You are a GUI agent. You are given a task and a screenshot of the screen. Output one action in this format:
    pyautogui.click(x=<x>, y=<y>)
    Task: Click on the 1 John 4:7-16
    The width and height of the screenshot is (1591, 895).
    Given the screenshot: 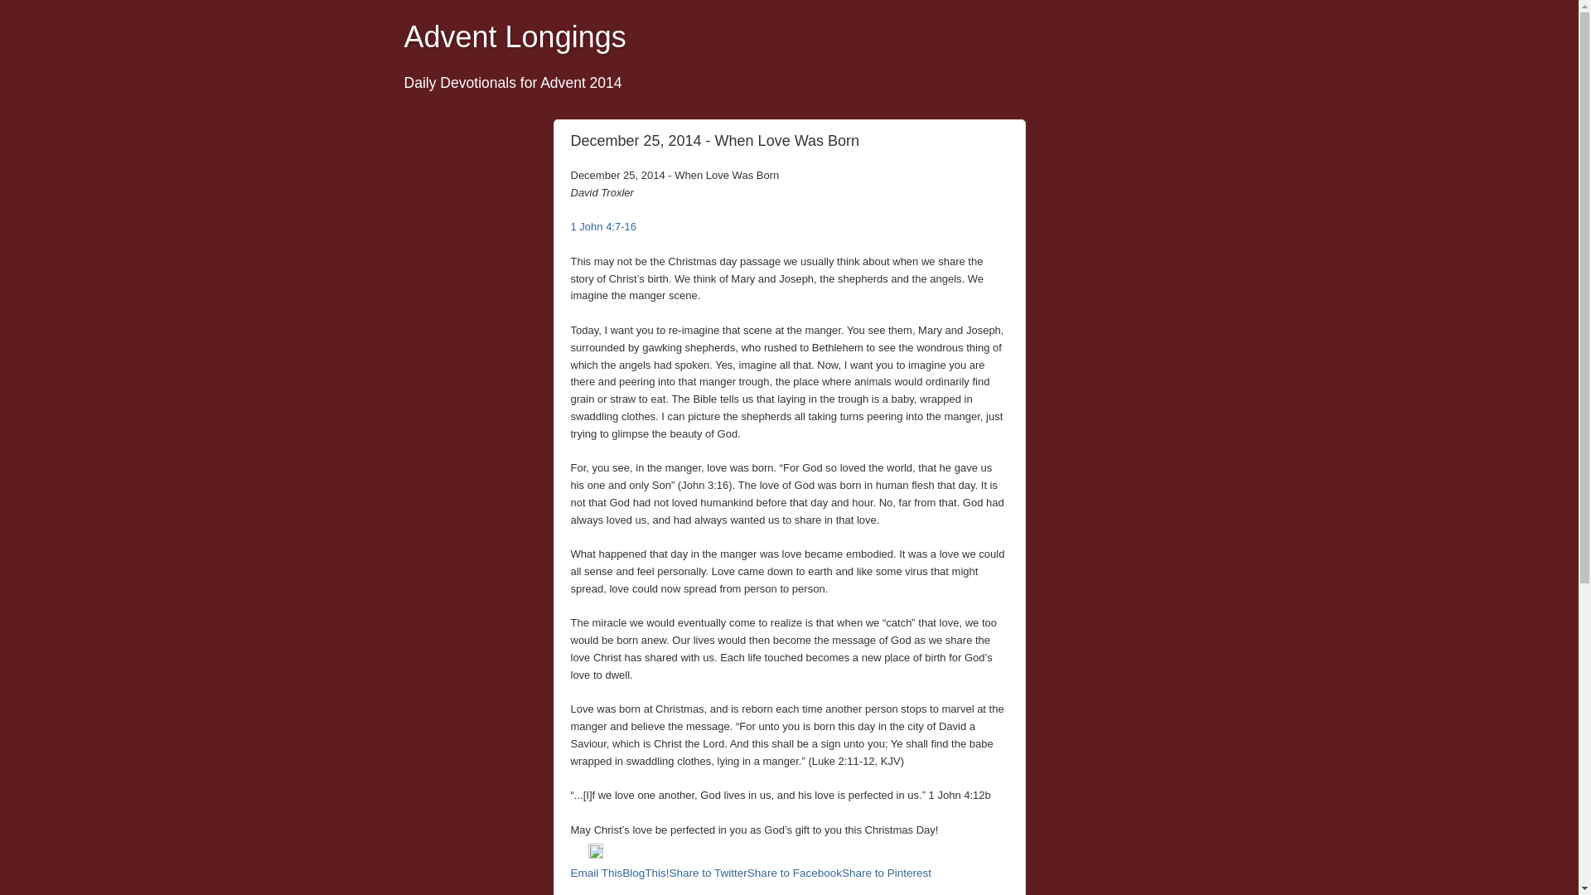 What is the action you would take?
    pyautogui.click(x=603, y=225)
    